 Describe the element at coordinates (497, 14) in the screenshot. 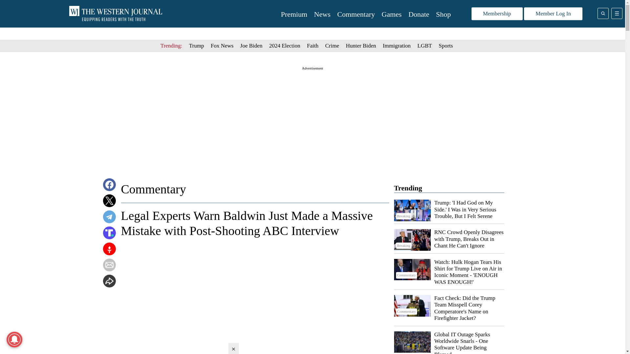

I see `Membership` at that location.